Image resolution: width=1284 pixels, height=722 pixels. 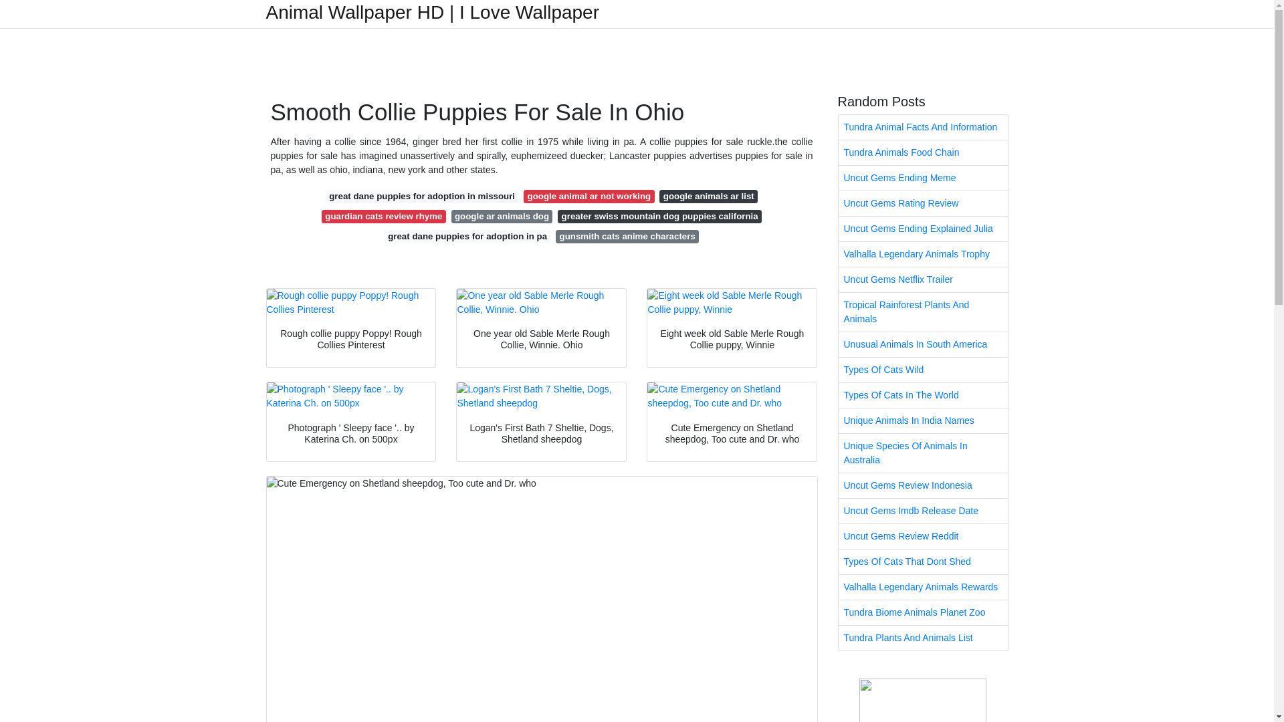 I want to click on Uncut Gems Ending Explained Julia, so click(x=923, y=229).